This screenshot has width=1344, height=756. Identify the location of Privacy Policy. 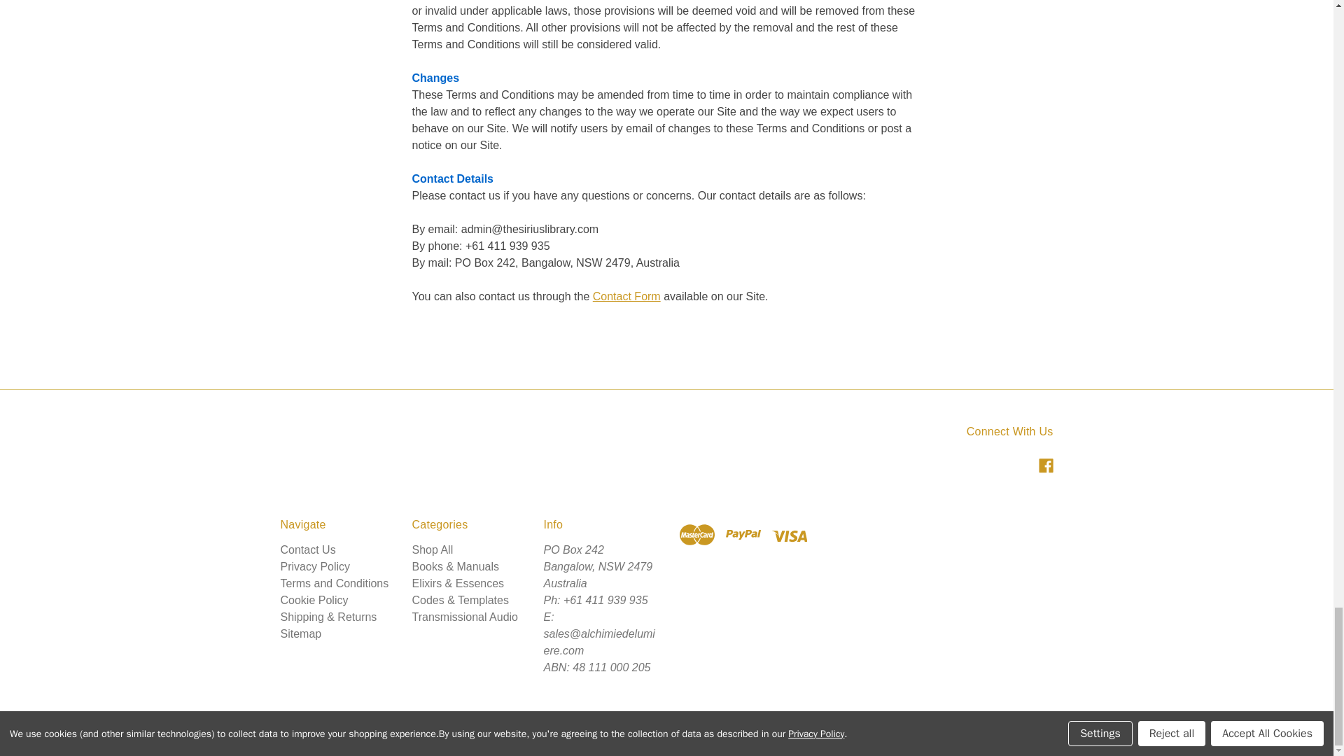
(314, 566).